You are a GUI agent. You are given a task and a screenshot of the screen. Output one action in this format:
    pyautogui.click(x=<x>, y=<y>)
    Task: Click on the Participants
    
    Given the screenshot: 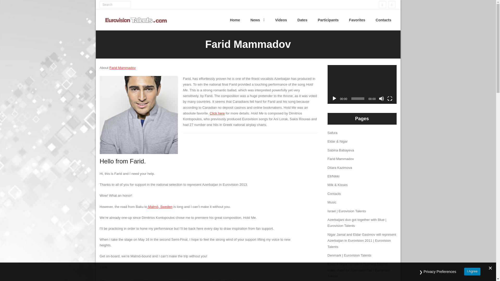 What is the action you would take?
    pyautogui.click(x=328, y=20)
    